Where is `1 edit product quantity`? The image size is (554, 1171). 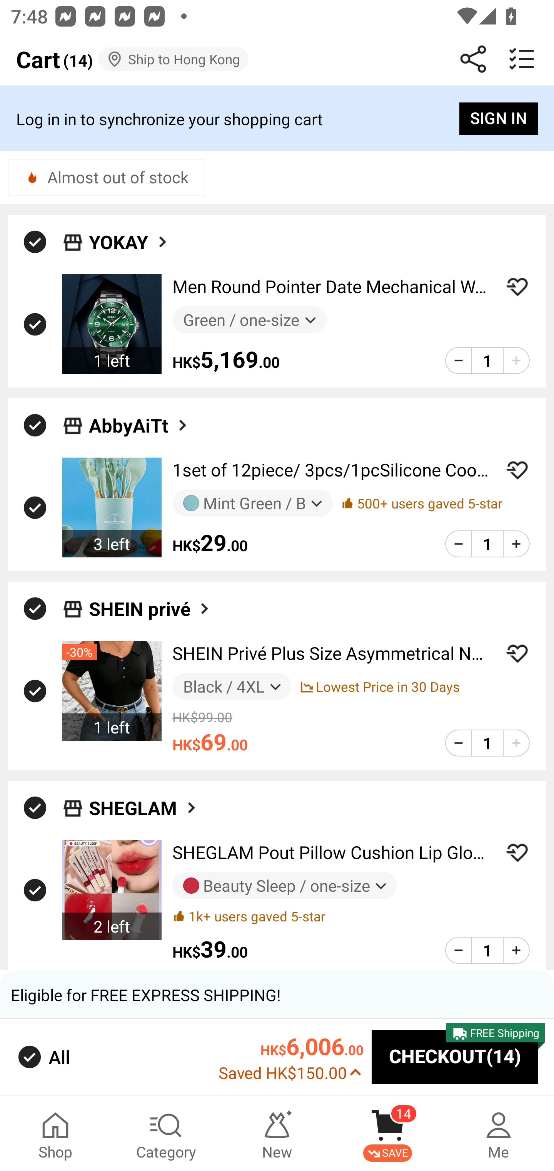
1 edit product quantity is located at coordinates (487, 950).